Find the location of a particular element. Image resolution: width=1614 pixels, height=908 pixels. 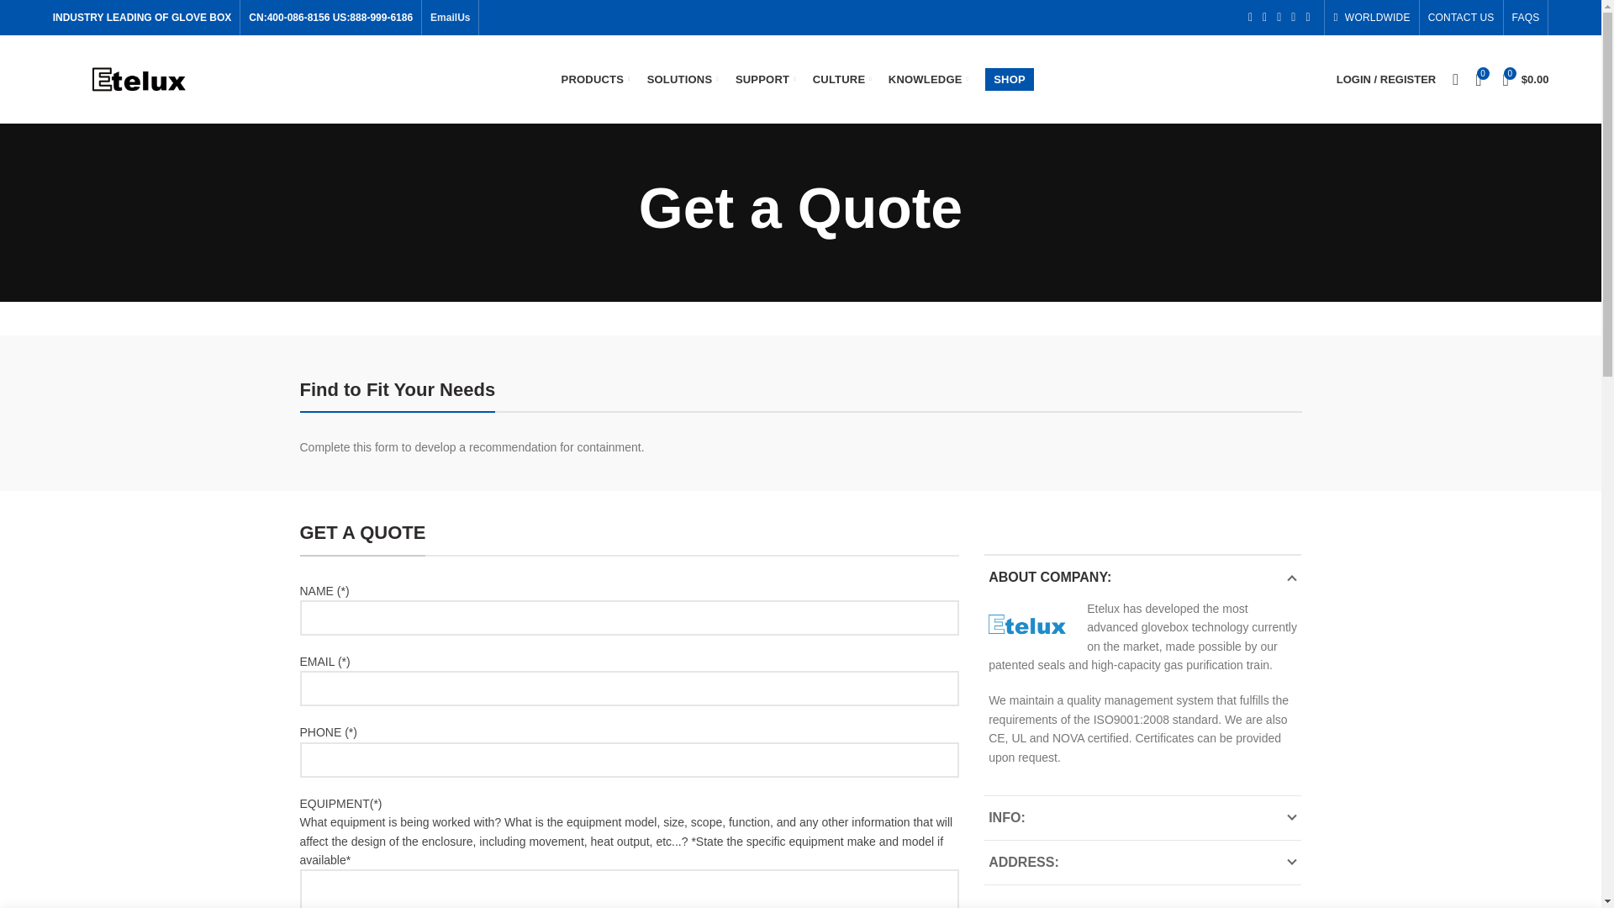

CONTACT US is located at coordinates (1461, 18).